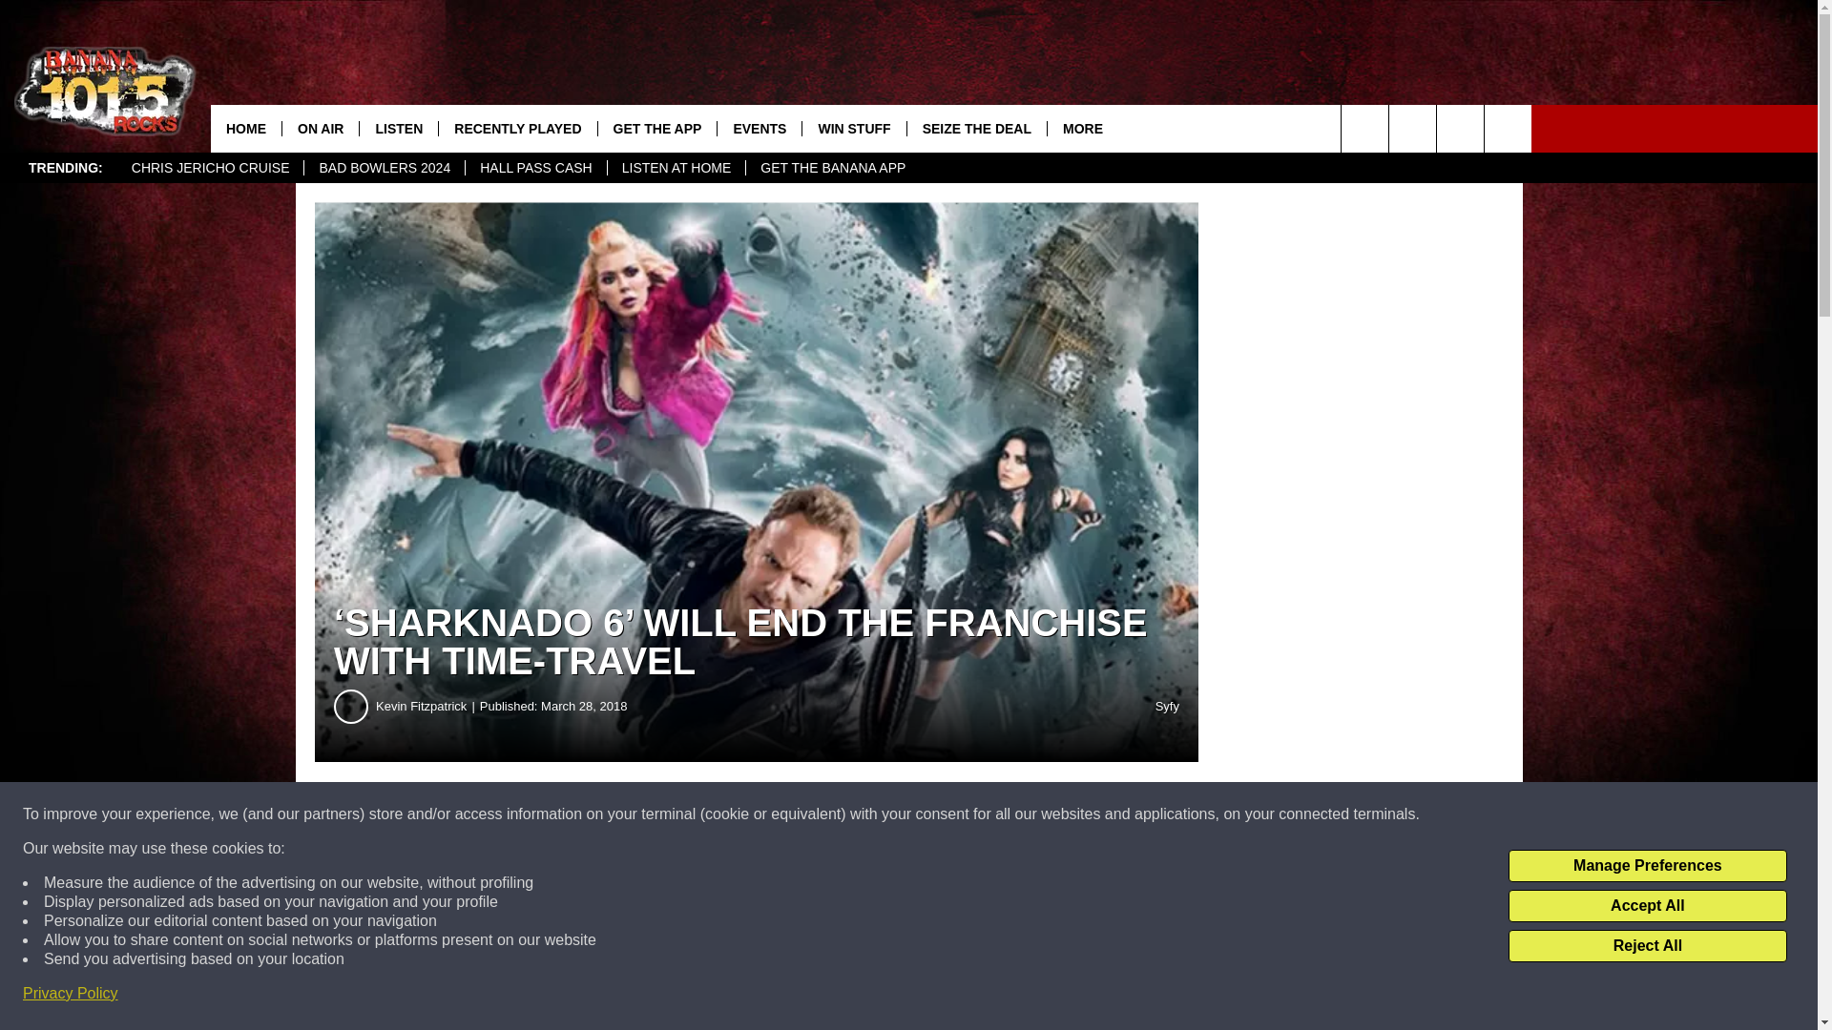 The width and height of the screenshot is (1832, 1030). What do you see at coordinates (853, 128) in the screenshot?
I see `WIN STUFF` at bounding box center [853, 128].